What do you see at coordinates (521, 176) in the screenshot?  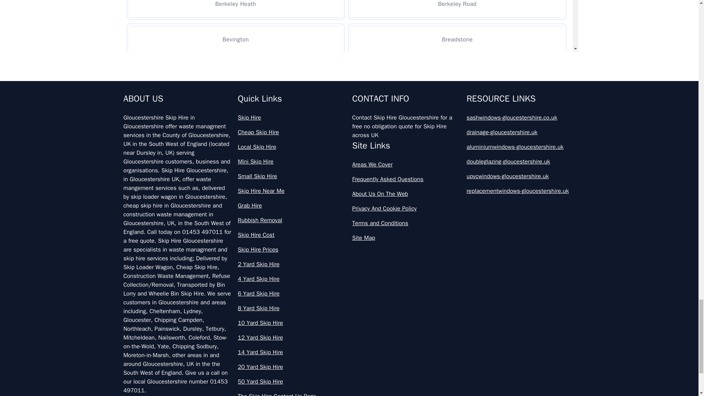 I see `upvcwindows-gloucestershire.uk` at bounding box center [521, 176].